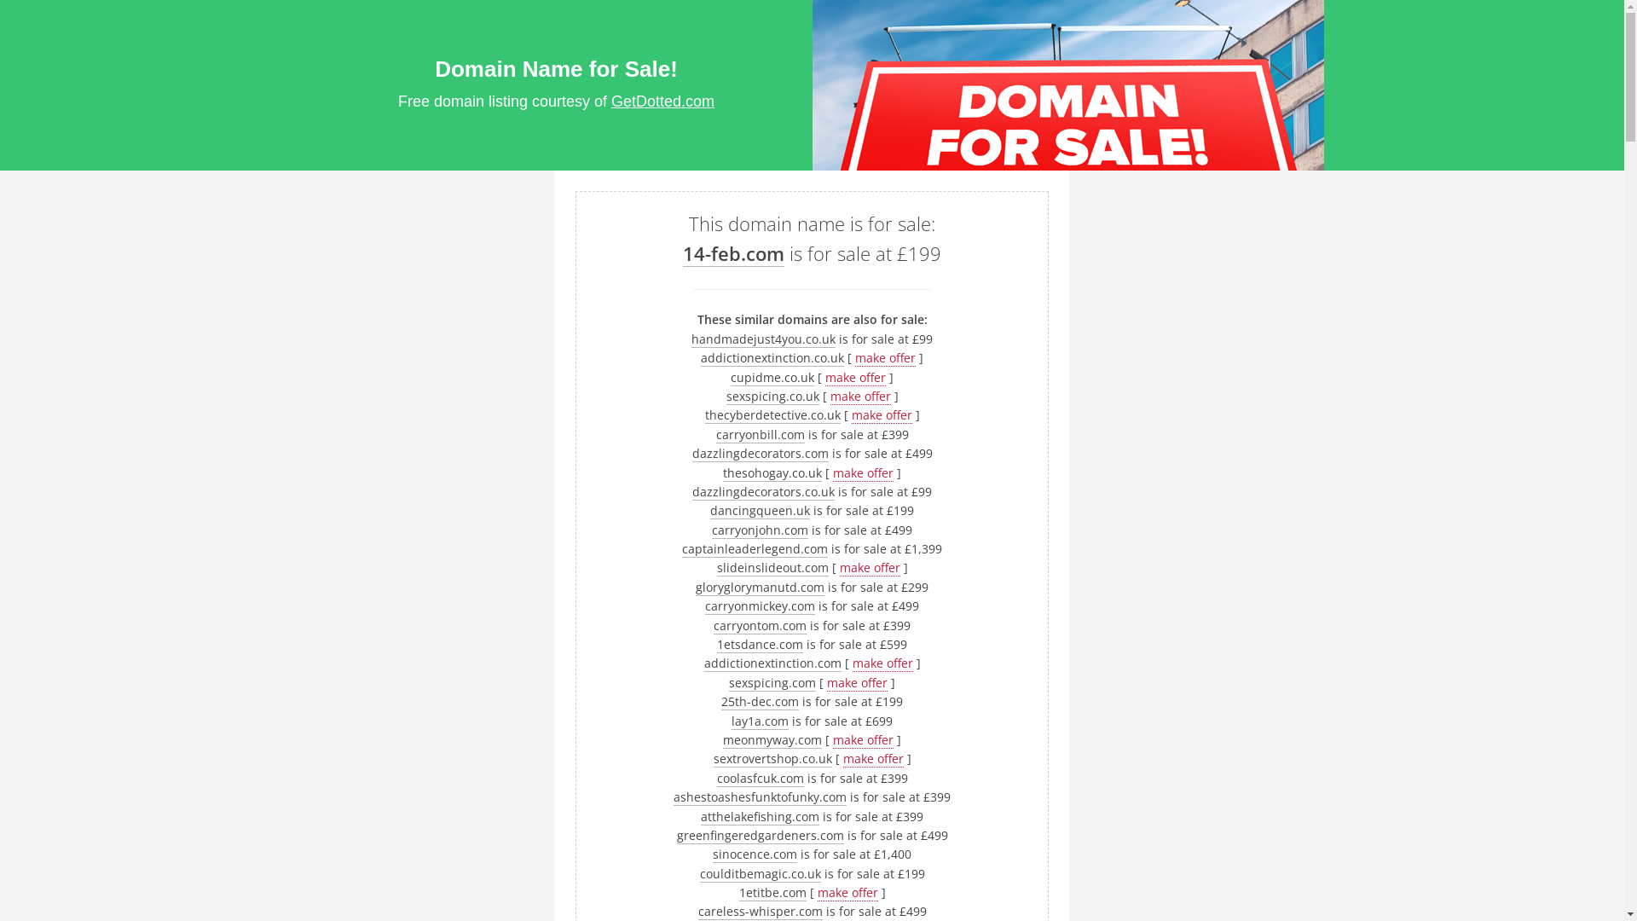 The height and width of the screenshot is (921, 1637). Describe the element at coordinates (761, 836) in the screenshot. I see `greenfingeredgardeners.com` at that location.